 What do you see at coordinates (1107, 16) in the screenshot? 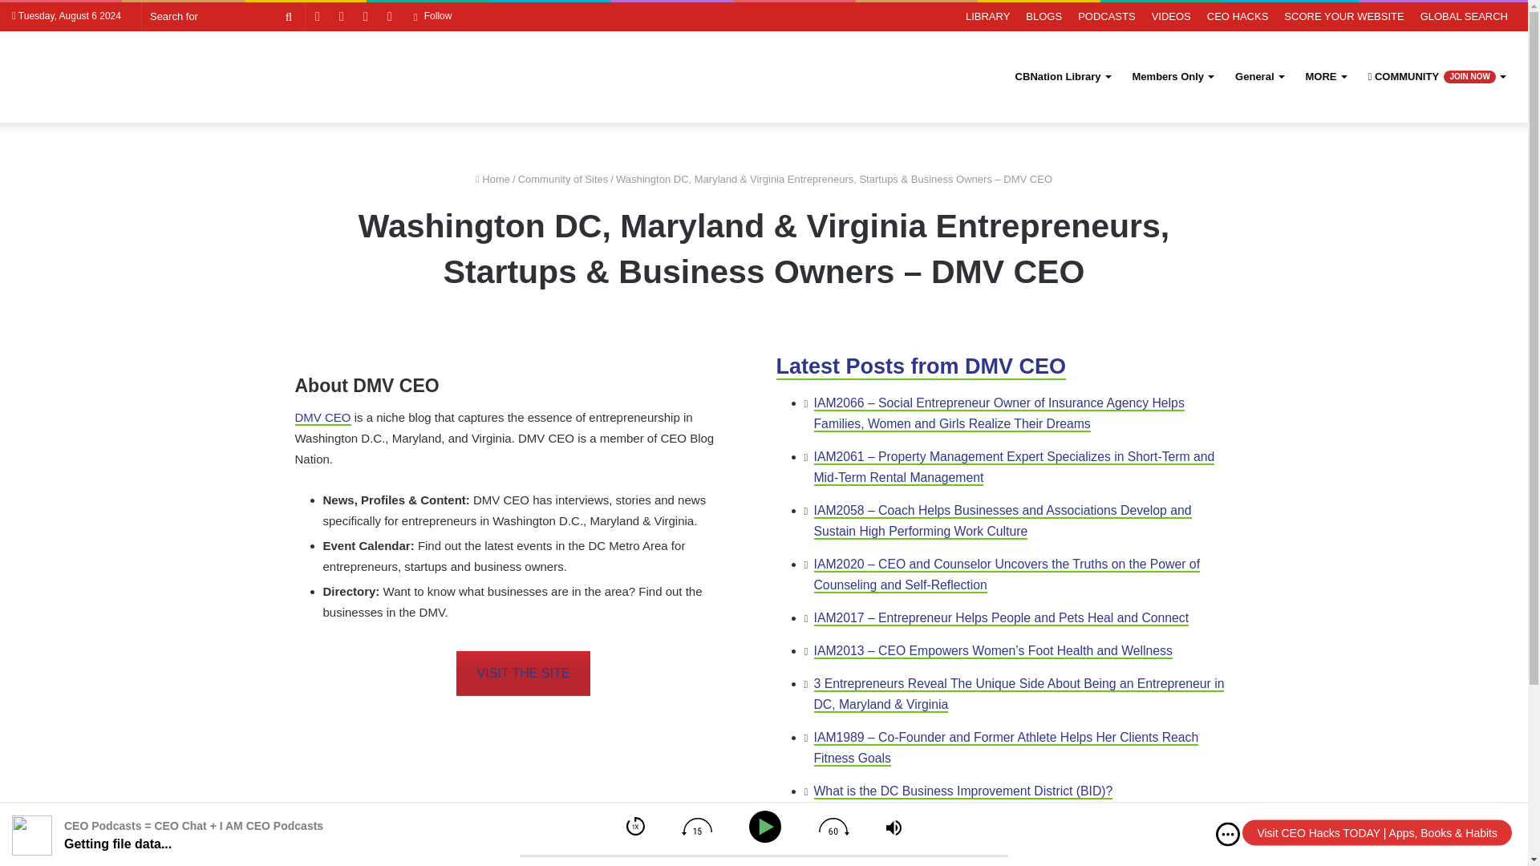
I see `PODCASTS` at bounding box center [1107, 16].